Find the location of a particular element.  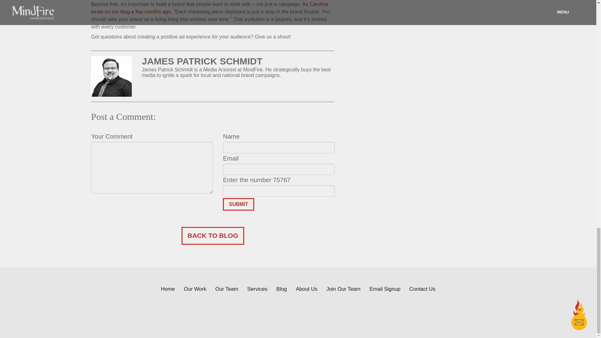

Services is located at coordinates (257, 289).